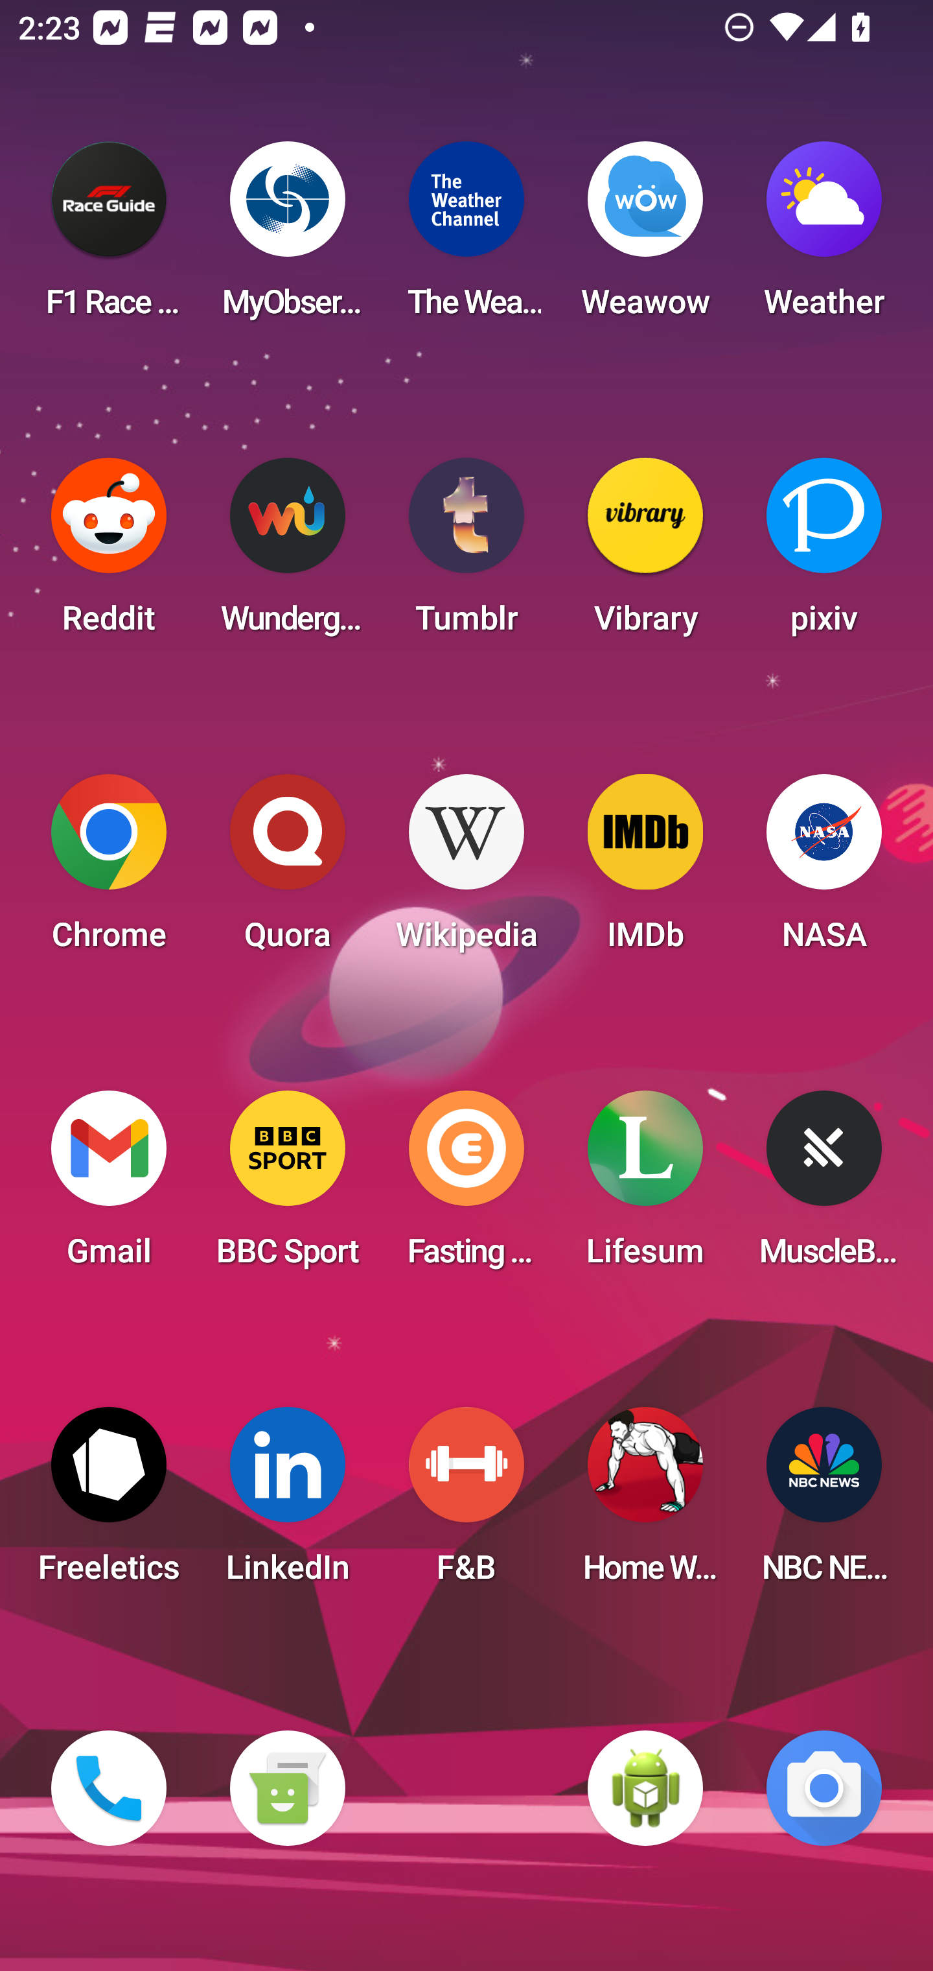  What do you see at coordinates (466, 870) in the screenshot?
I see `Wikipedia` at bounding box center [466, 870].